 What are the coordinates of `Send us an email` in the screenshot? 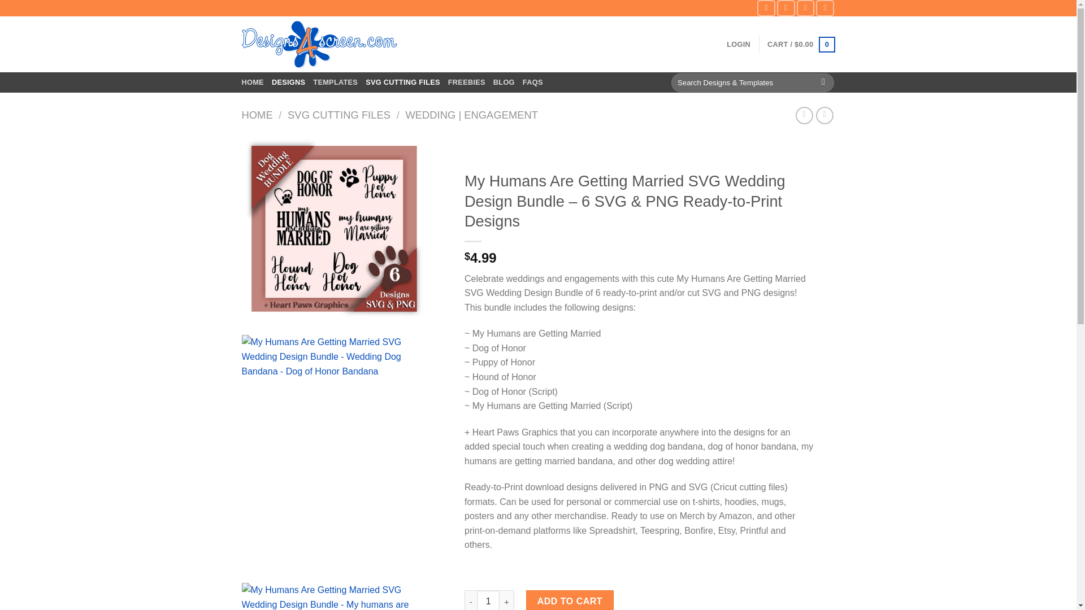 It's located at (805, 8).